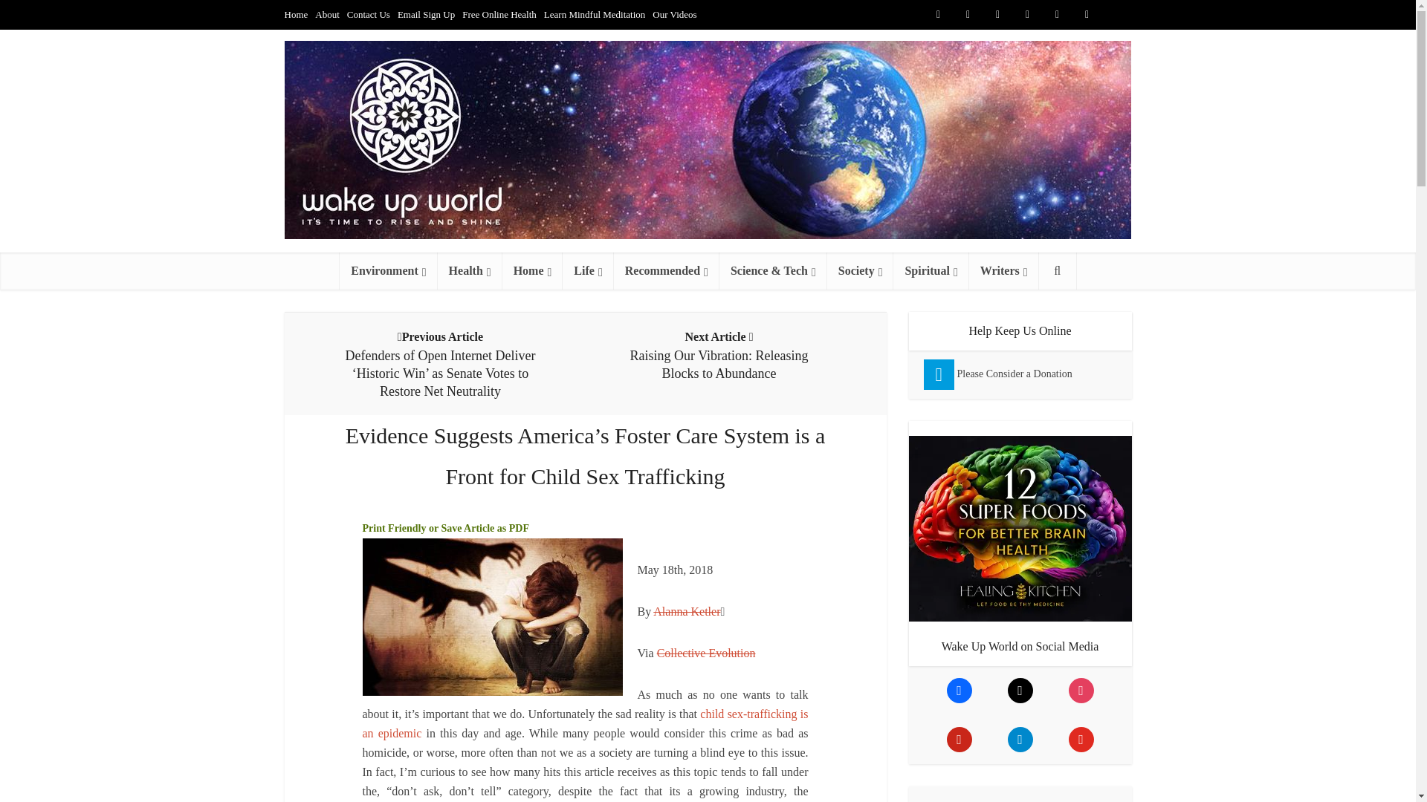 This screenshot has width=1427, height=802. What do you see at coordinates (1116, 15) in the screenshot?
I see `Telegram` at bounding box center [1116, 15].